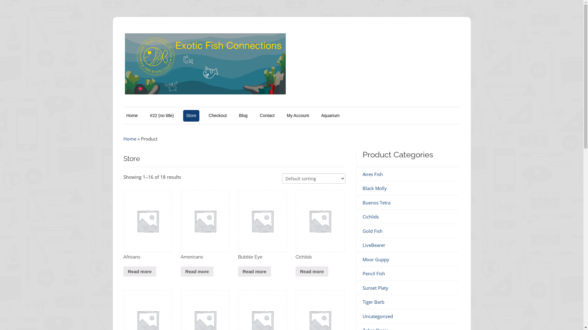 Image resolution: width=588 pixels, height=330 pixels. What do you see at coordinates (374, 273) in the screenshot?
I see `Pencil Fish` at bounding box center [374, 273].